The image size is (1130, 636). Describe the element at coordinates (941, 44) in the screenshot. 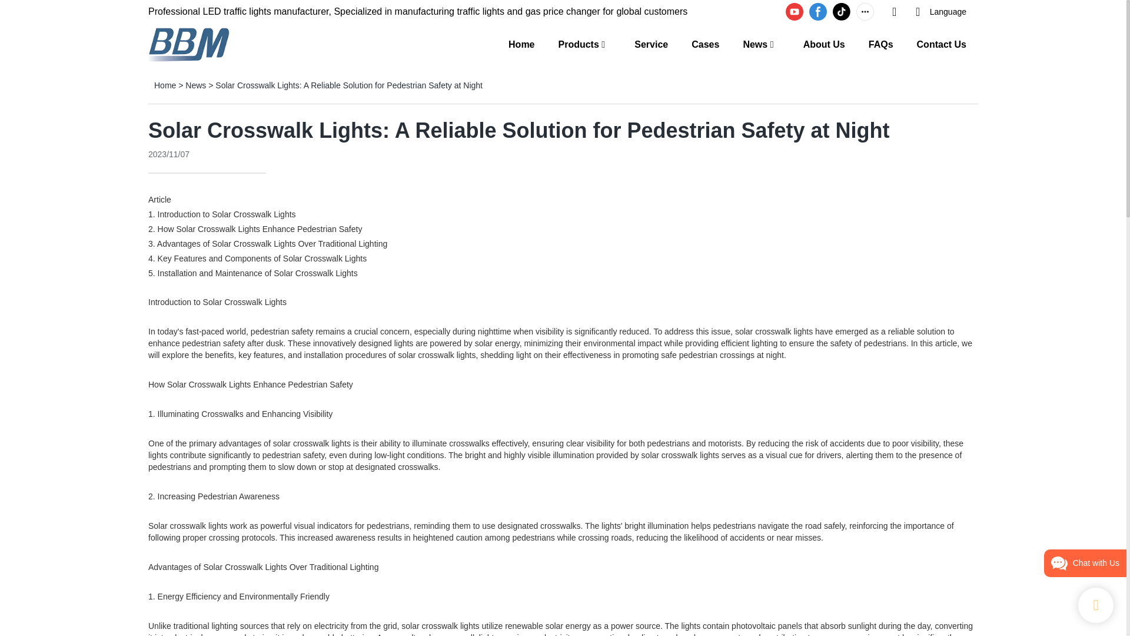

I see `Contact Us` at that location.